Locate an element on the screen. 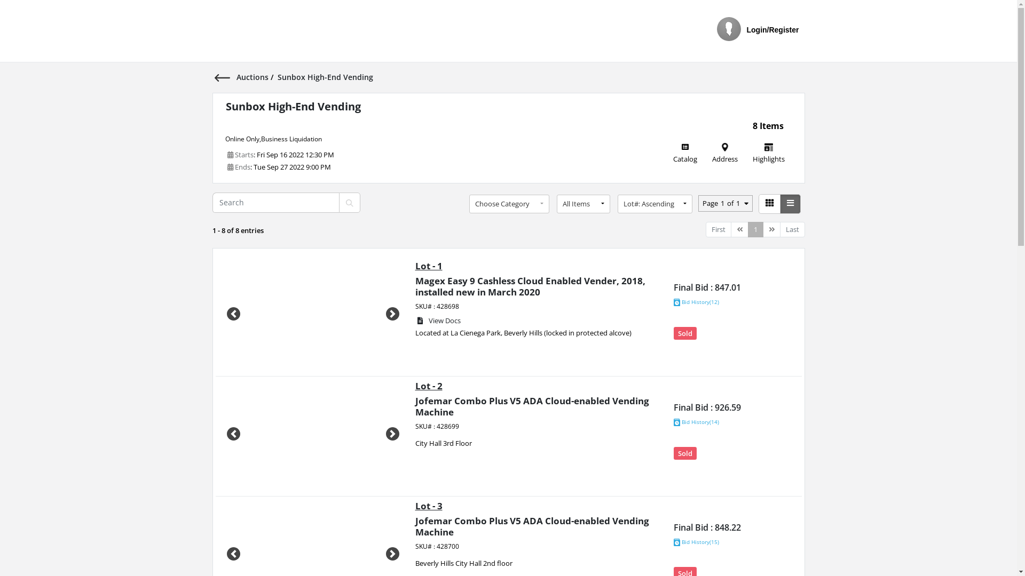  Previous is located at coordinates (739, 229).